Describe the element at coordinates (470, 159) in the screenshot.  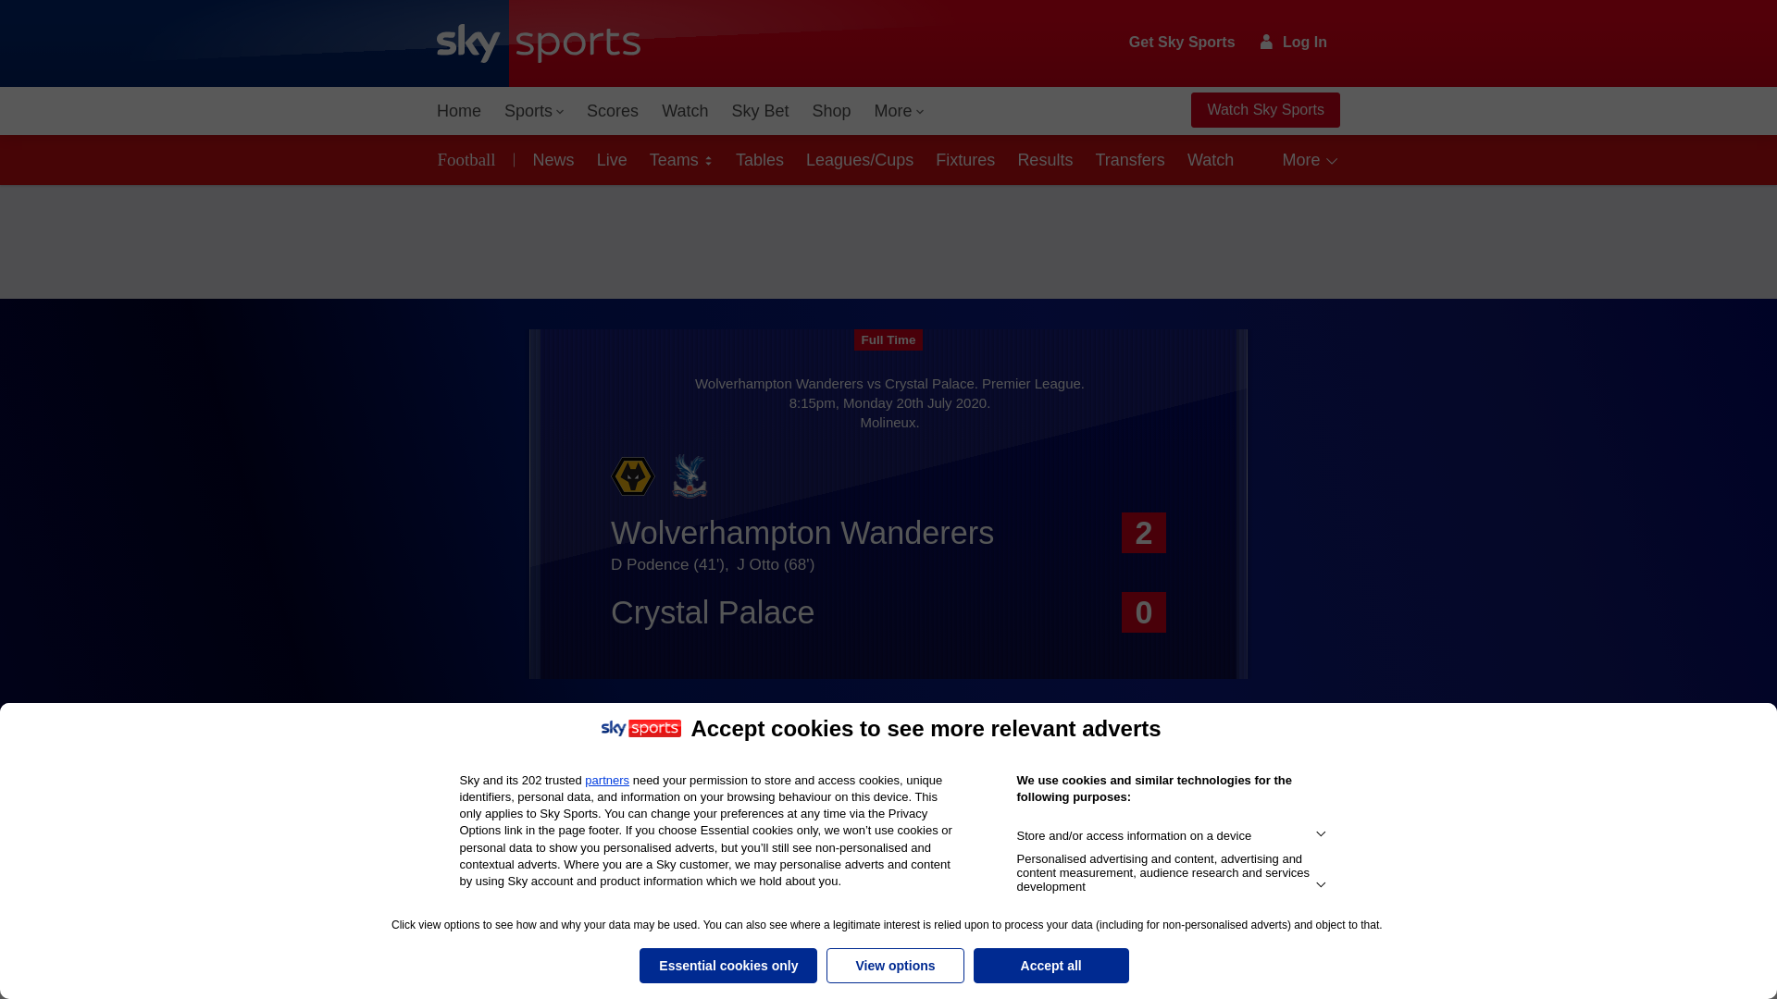
I see `Football` at that location.